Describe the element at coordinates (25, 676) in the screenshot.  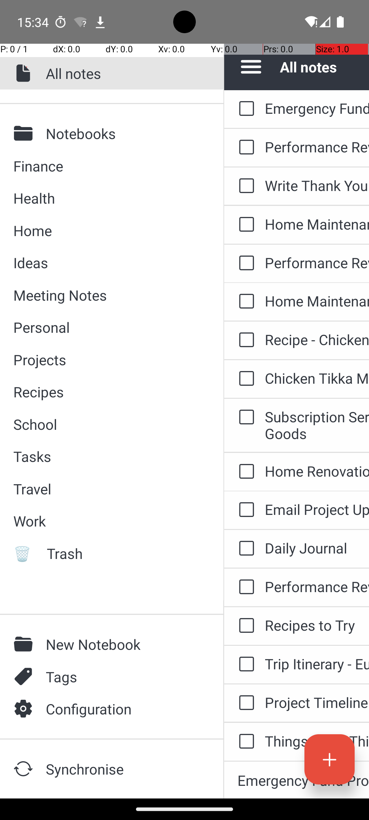
I see `` at that location.